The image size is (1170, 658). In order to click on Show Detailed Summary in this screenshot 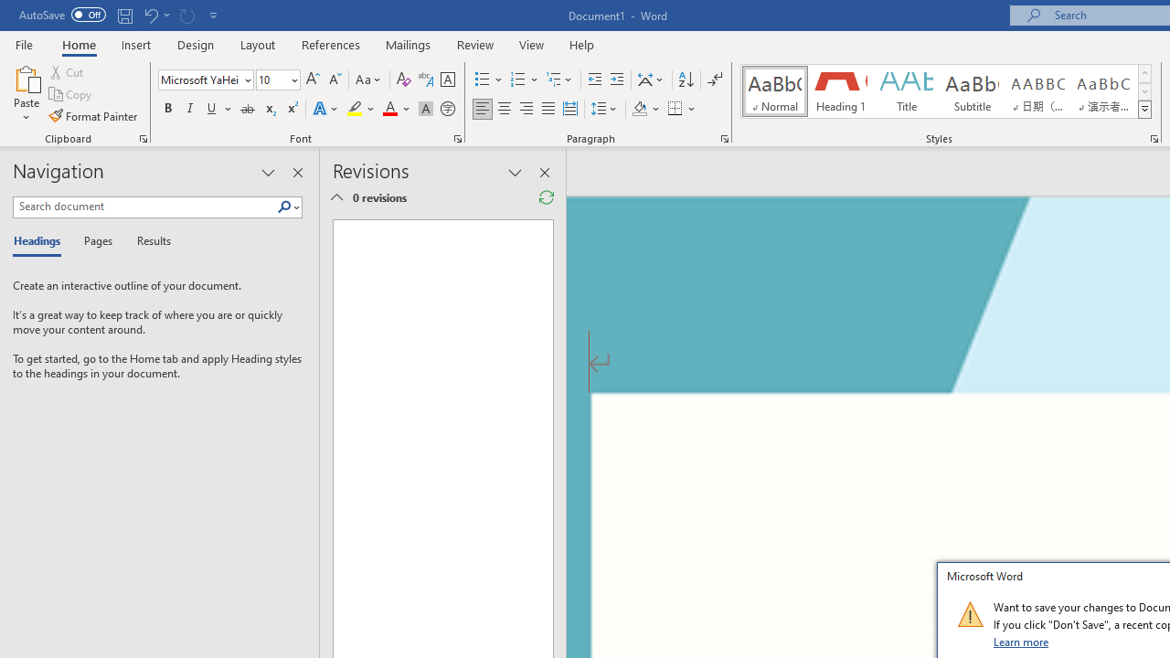, I will do `click(336, 197)`.